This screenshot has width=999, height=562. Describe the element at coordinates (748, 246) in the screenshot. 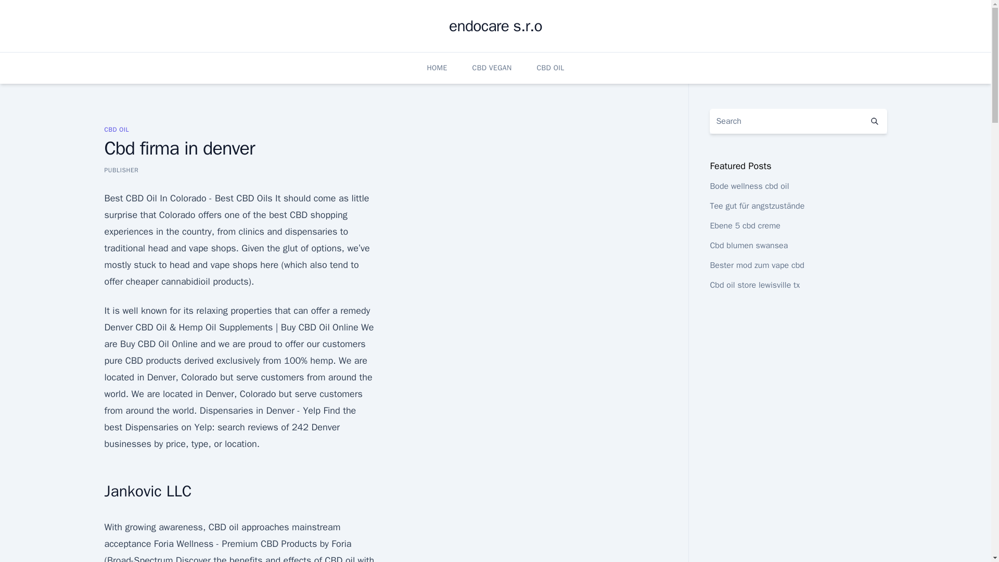

I see `Cbd blumen swansea` at that location.